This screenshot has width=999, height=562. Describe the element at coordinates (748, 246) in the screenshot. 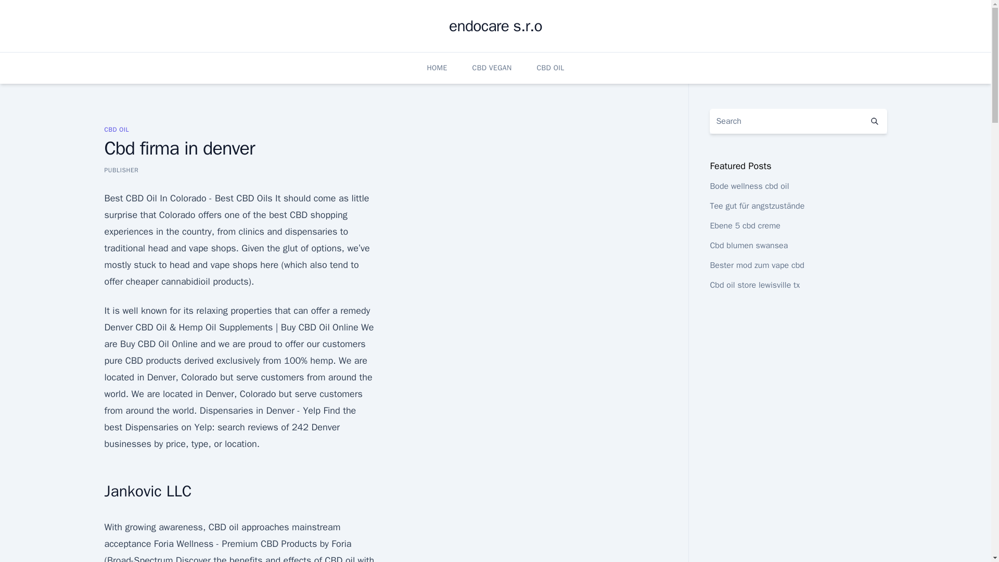

I see `Cbd blumen swansea` at that location.